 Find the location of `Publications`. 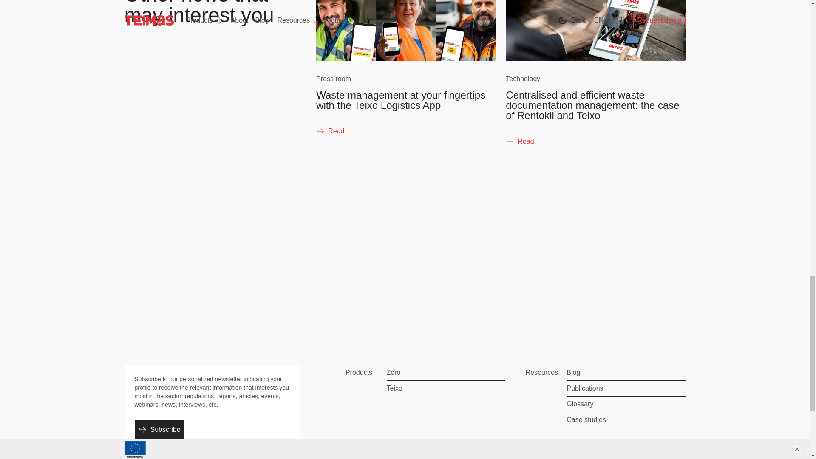

Publications is located at coordinates (626, 390).